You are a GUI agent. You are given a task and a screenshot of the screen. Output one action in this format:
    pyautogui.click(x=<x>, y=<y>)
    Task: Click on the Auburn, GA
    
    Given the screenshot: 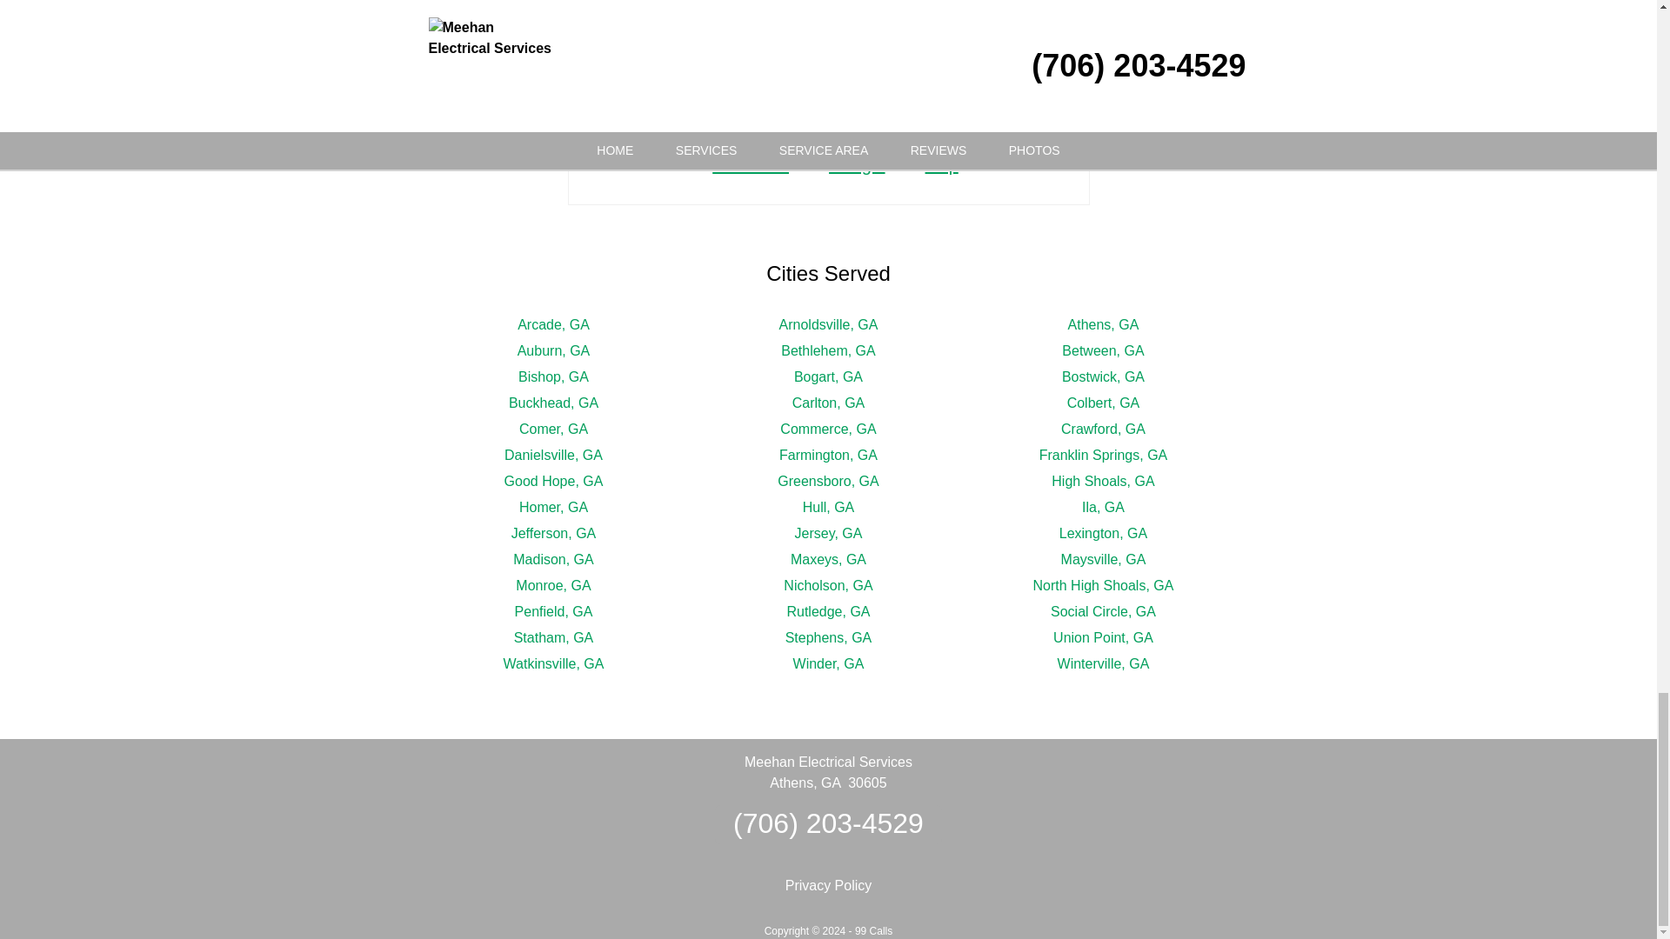 What is the action you would take?
    pyautogui.click(x=554, y=350)
    